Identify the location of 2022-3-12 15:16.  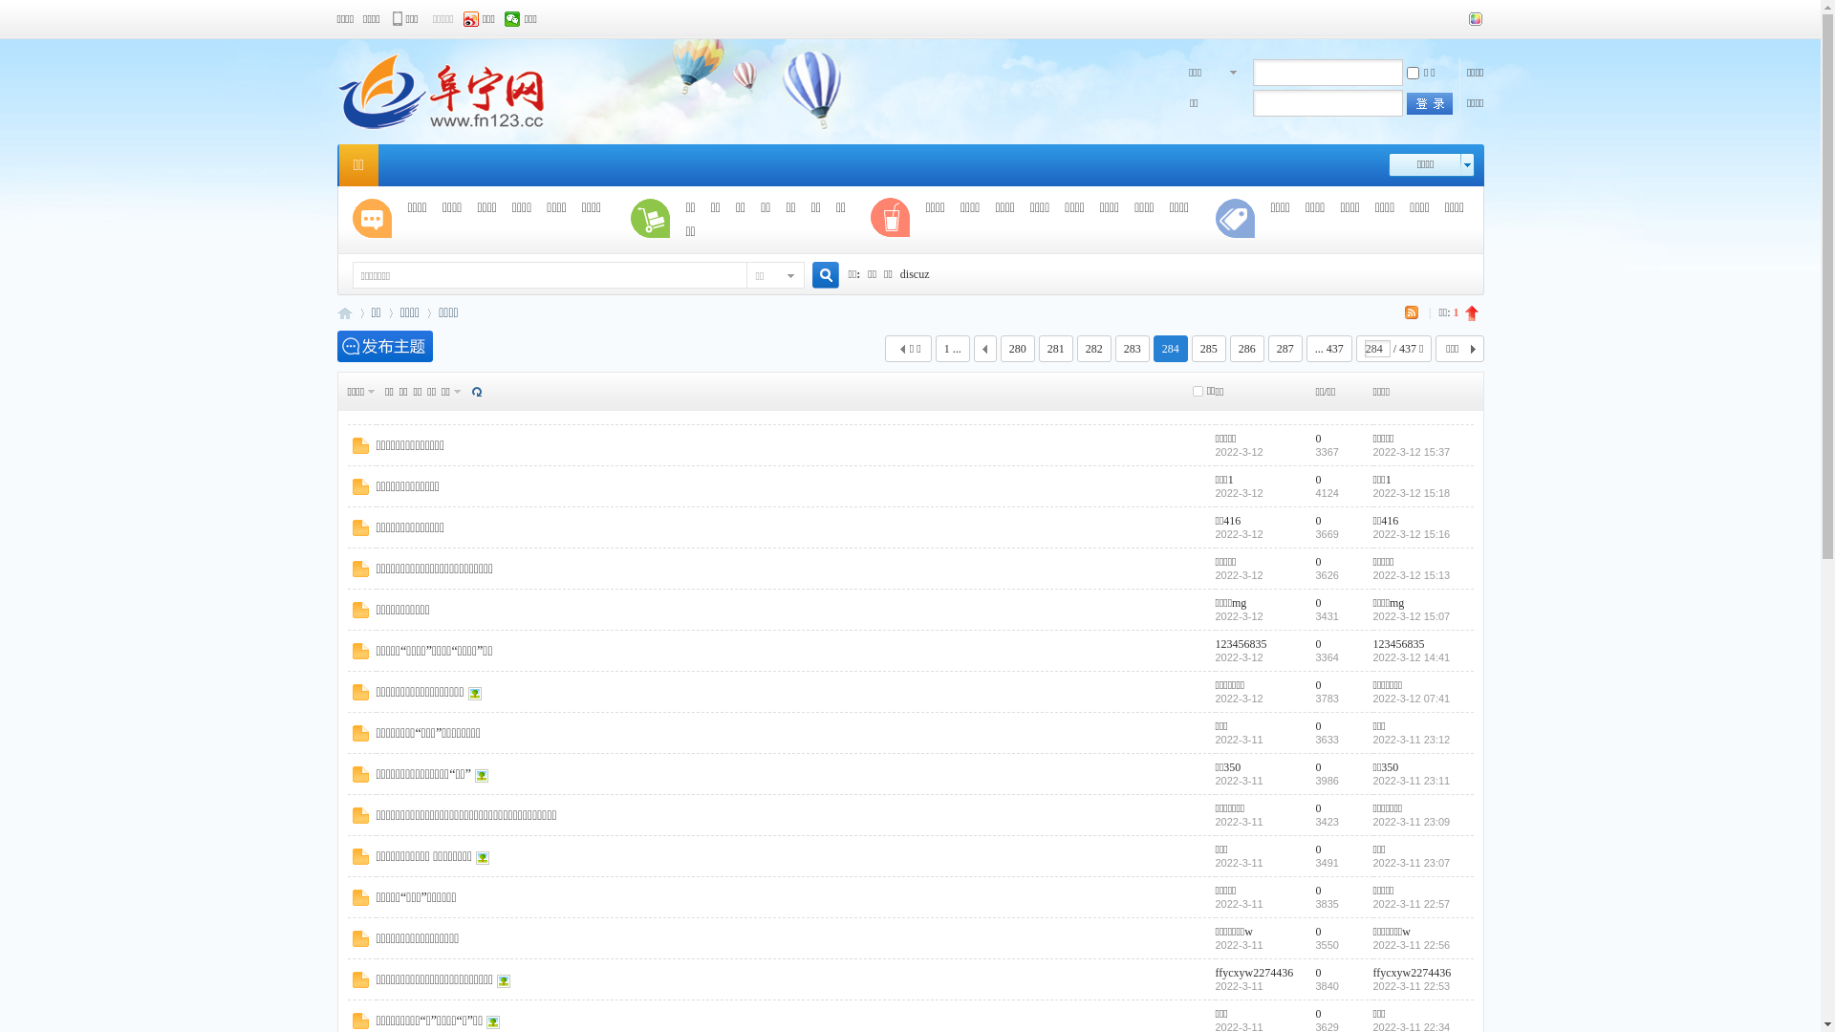
(1411, 534).